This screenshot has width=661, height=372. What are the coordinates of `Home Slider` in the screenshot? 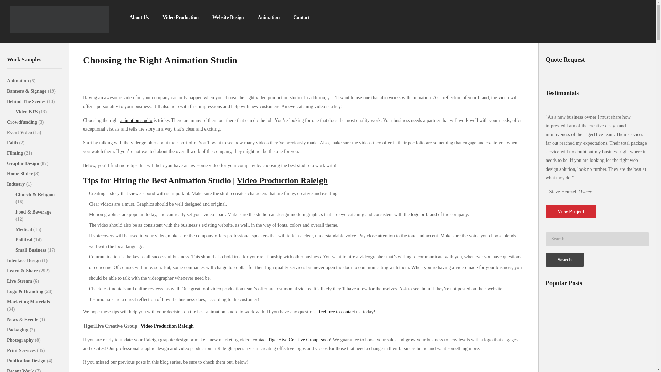 It's located at (20, 174).